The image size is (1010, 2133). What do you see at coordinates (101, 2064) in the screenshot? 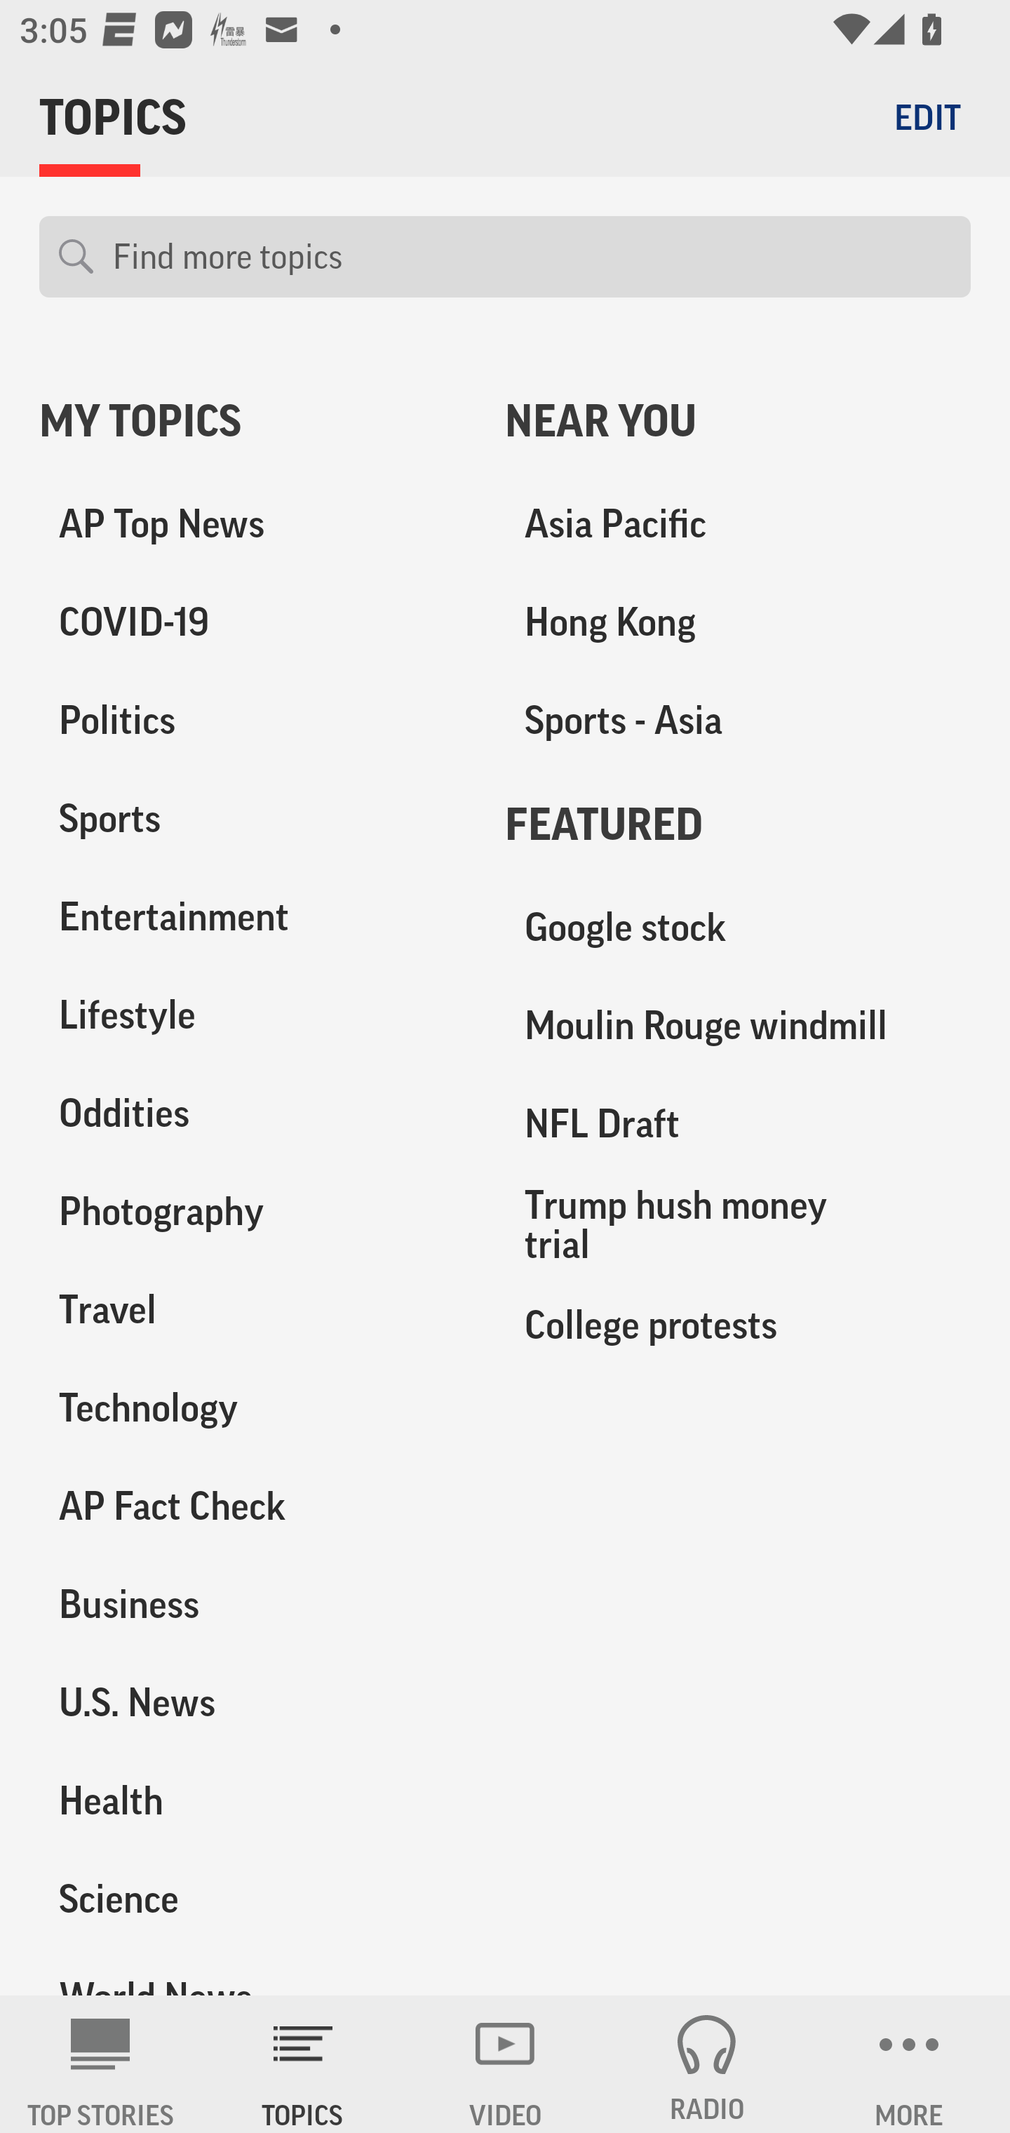
I see `AP News TOP STORIES` at bounding box center [101, 2064].